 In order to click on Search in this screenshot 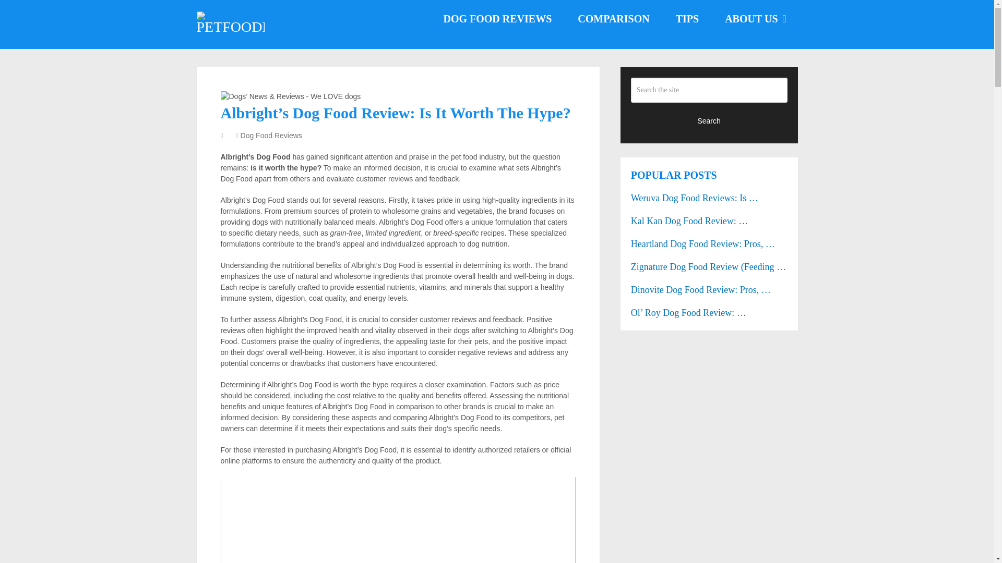, I will do `click(709, 120)`.